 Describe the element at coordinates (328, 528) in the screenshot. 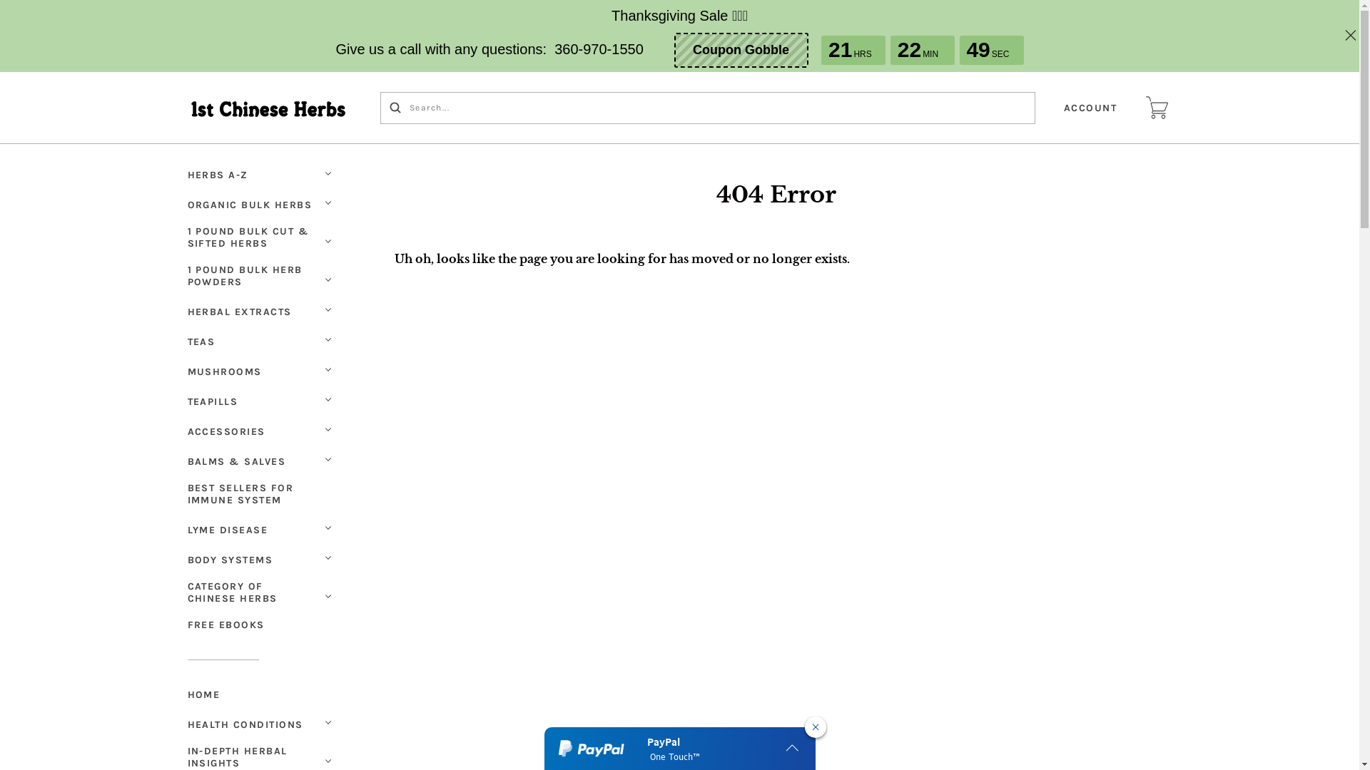

I see `Display submenu` at that location.